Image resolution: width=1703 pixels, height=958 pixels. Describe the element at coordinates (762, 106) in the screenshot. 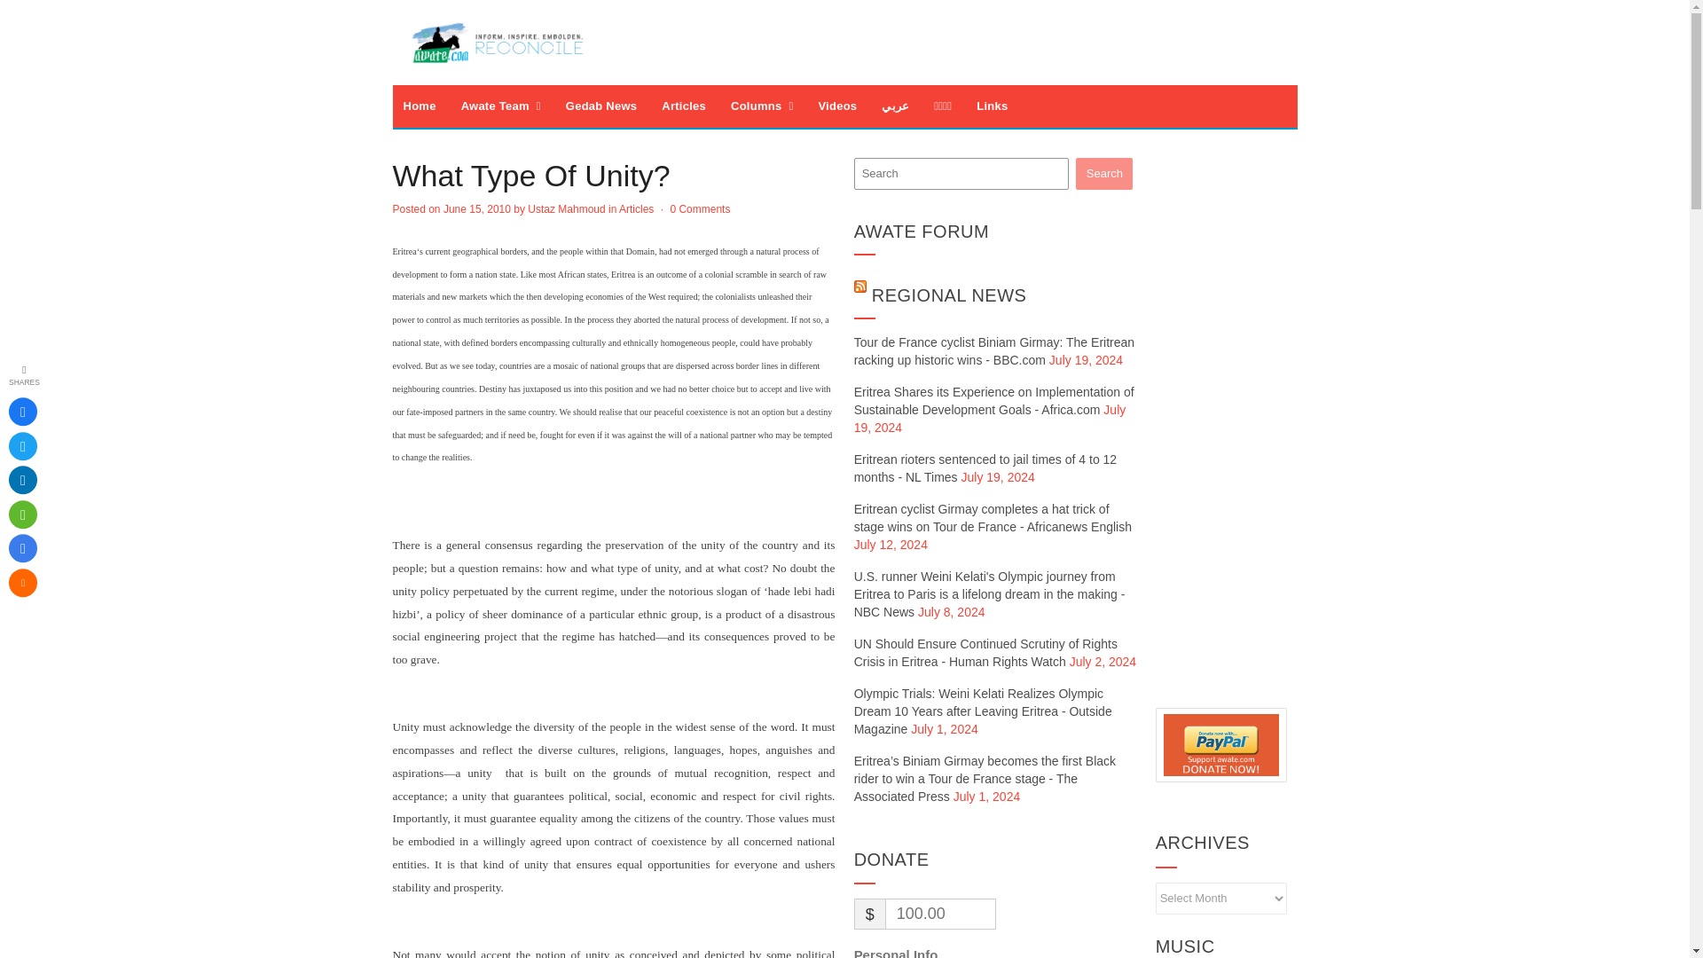

I see `Columns` at that location.